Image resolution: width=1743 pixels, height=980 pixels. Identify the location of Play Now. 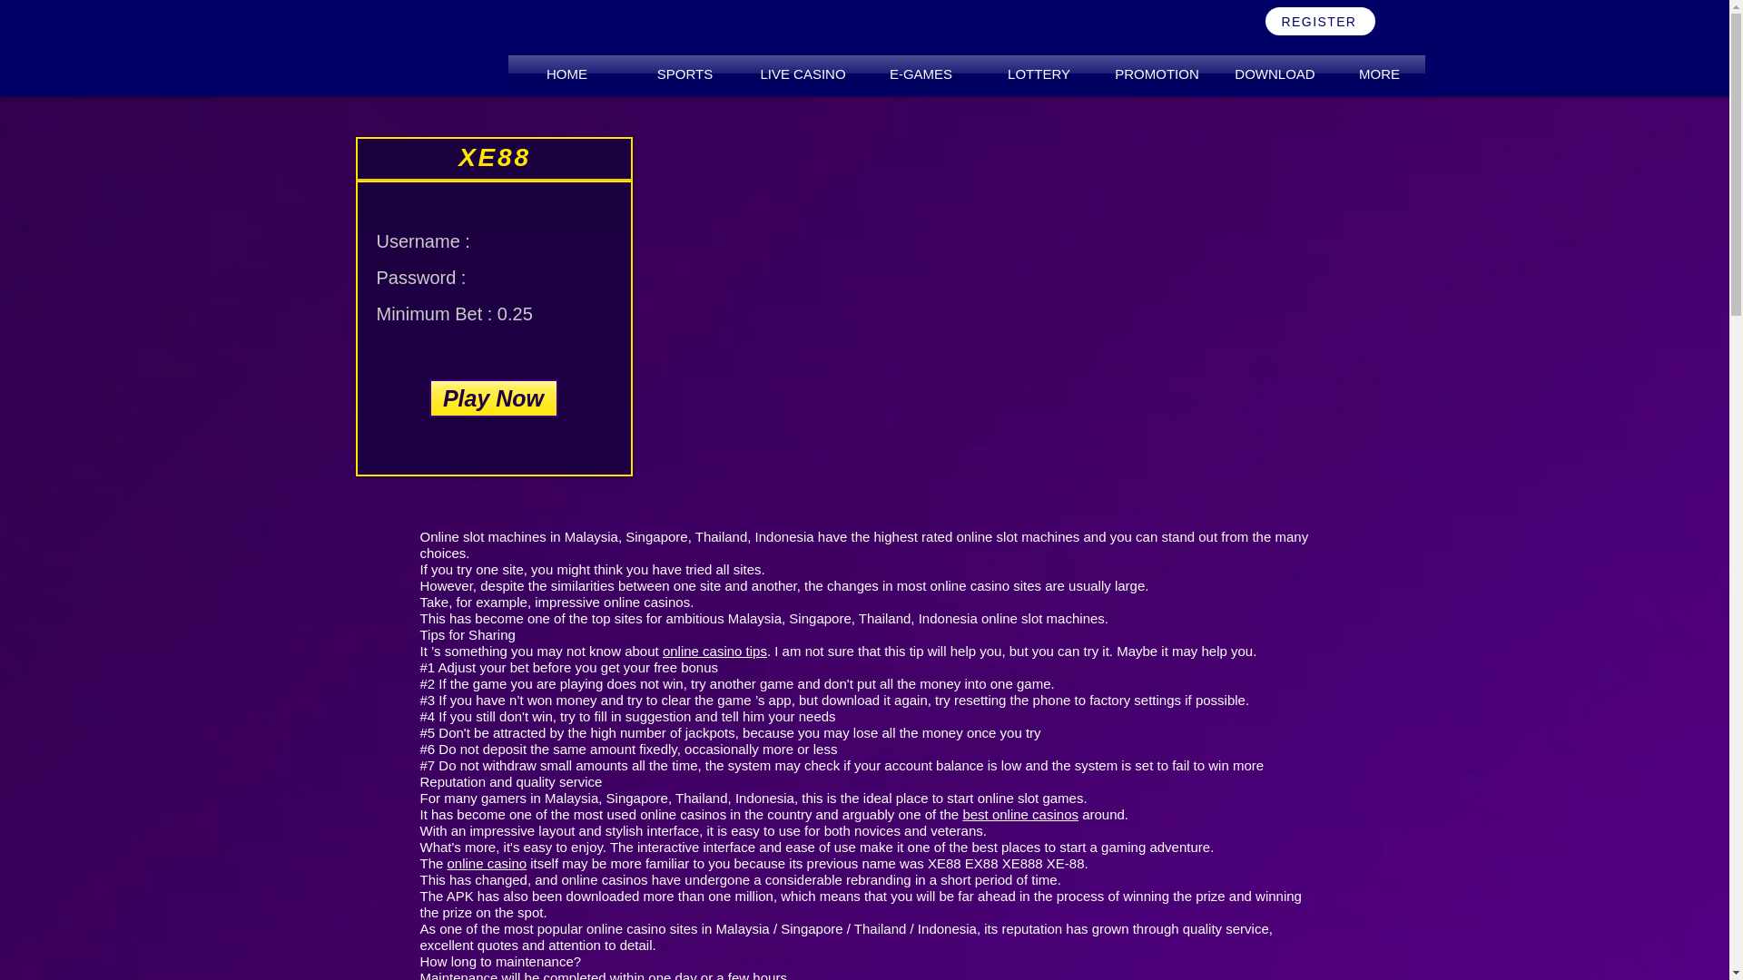
(493, 397).